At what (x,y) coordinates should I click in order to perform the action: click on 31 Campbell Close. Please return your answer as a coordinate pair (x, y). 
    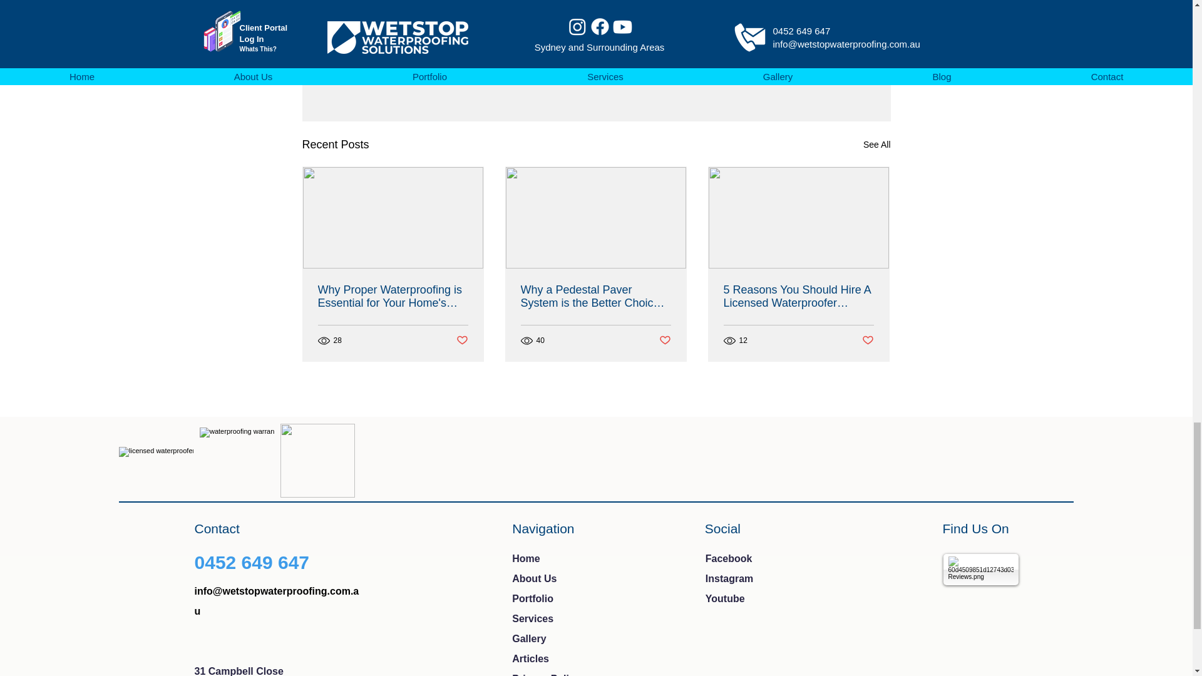
    Looking at the image, I should click on (239, 671).